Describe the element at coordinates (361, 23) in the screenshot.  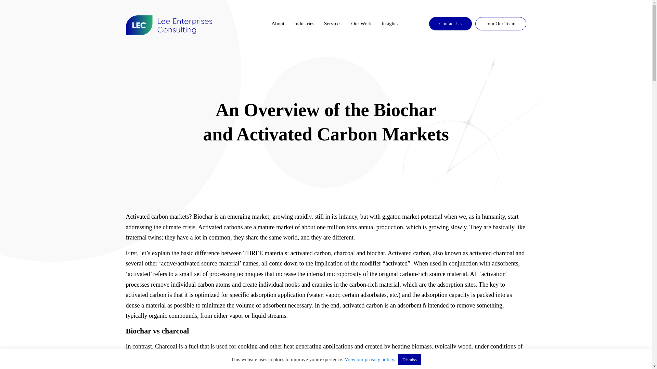
I see `Our Work` at that location.